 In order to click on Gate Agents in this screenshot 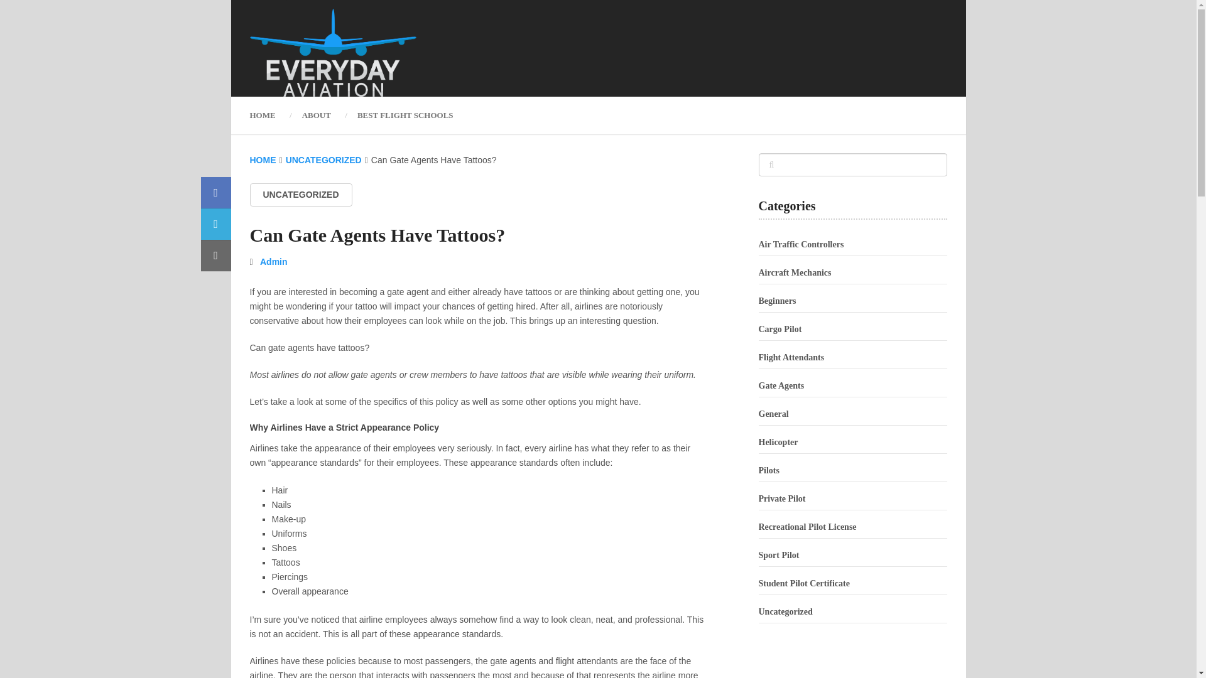, I will do `click(781, 385)`.